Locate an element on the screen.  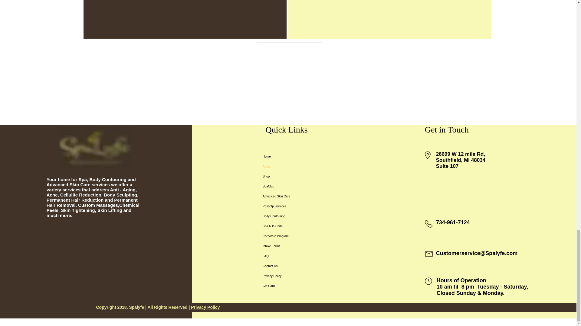
Privacy Policy is located at coordinates (299, 276).